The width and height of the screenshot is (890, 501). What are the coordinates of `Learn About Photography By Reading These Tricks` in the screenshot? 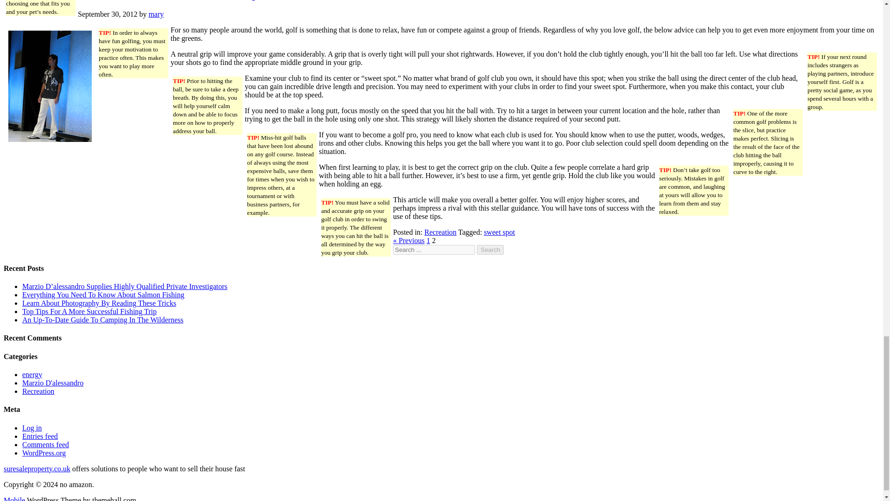 It's located at (99, 303).